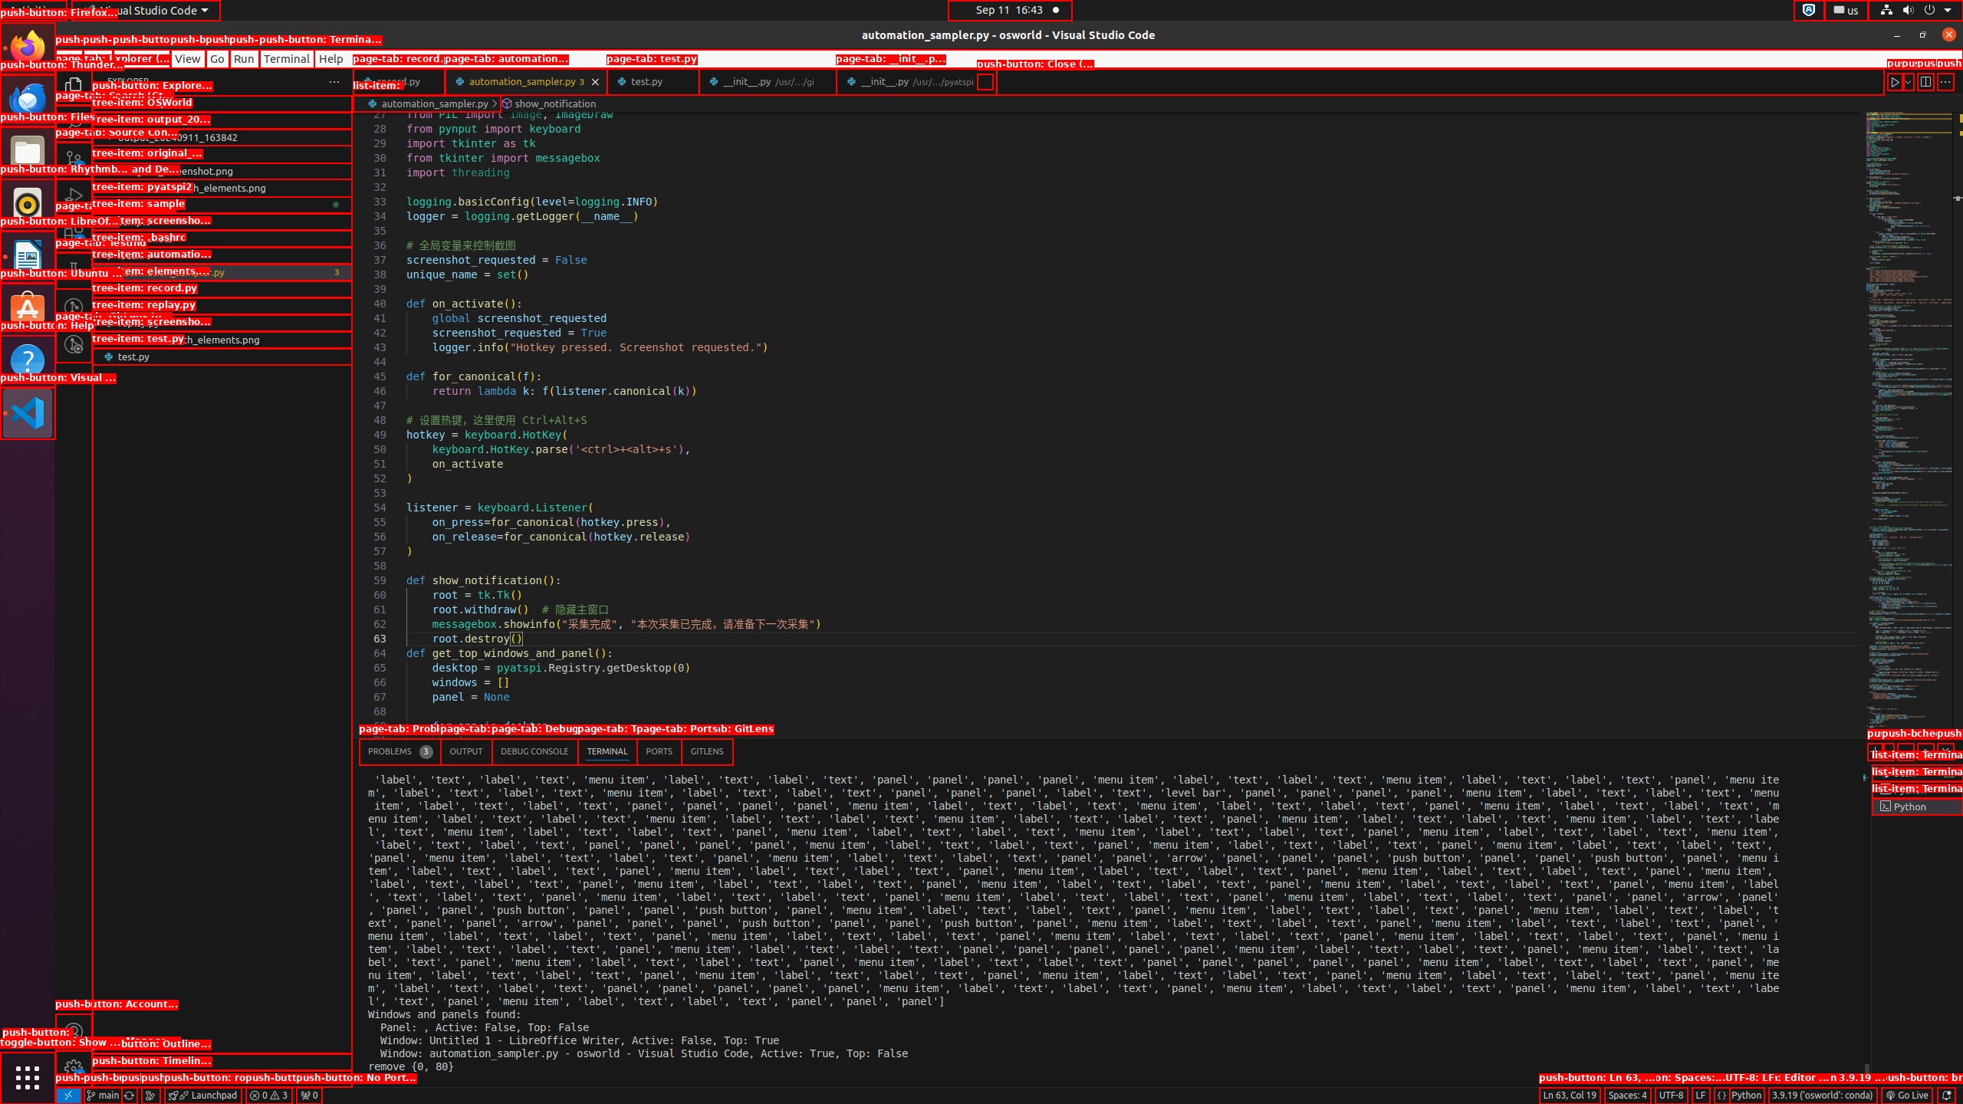 This screenshot has height=1104, width=1963. What do you see at coordinates (218, 58) in the screenshot?
I see `Go` at bounding box center [218, 58].